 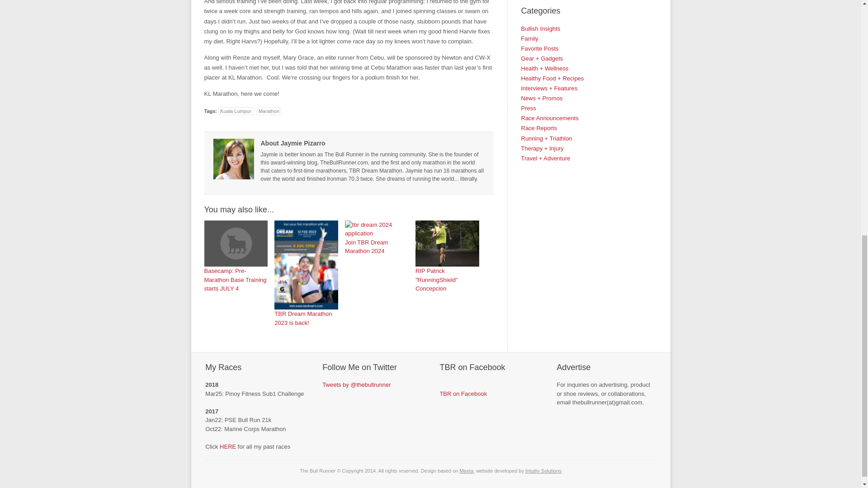 I want to click on Kuala Lumpur, so click(x=236, y=111).